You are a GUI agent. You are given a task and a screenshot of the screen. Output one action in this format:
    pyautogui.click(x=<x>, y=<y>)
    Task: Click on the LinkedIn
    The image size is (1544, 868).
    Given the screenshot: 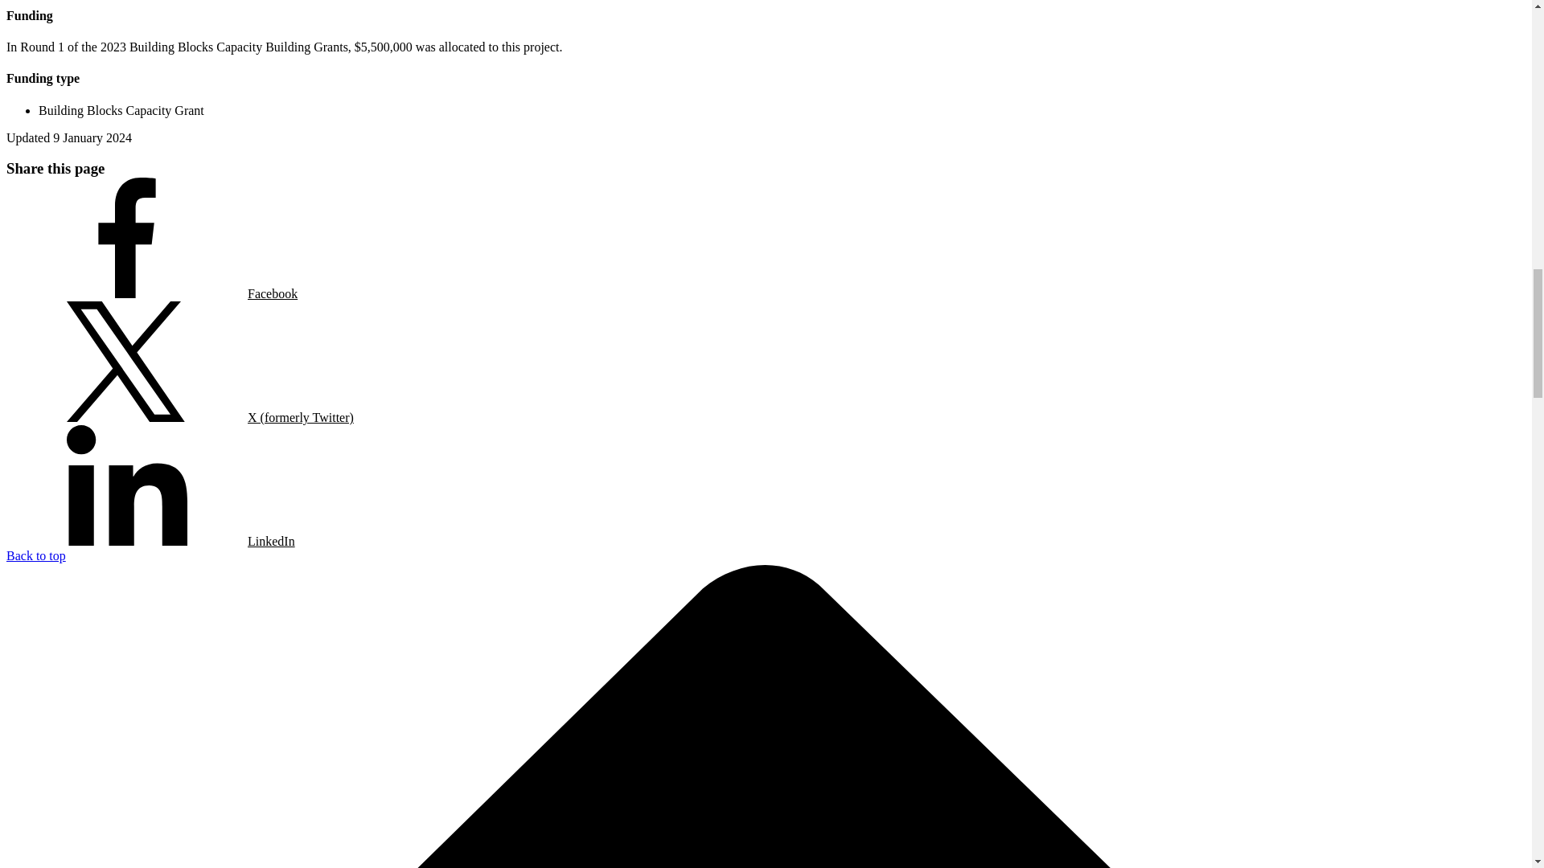 What is the action you would take?
    pyautogui.click(x=150, y=487)
    